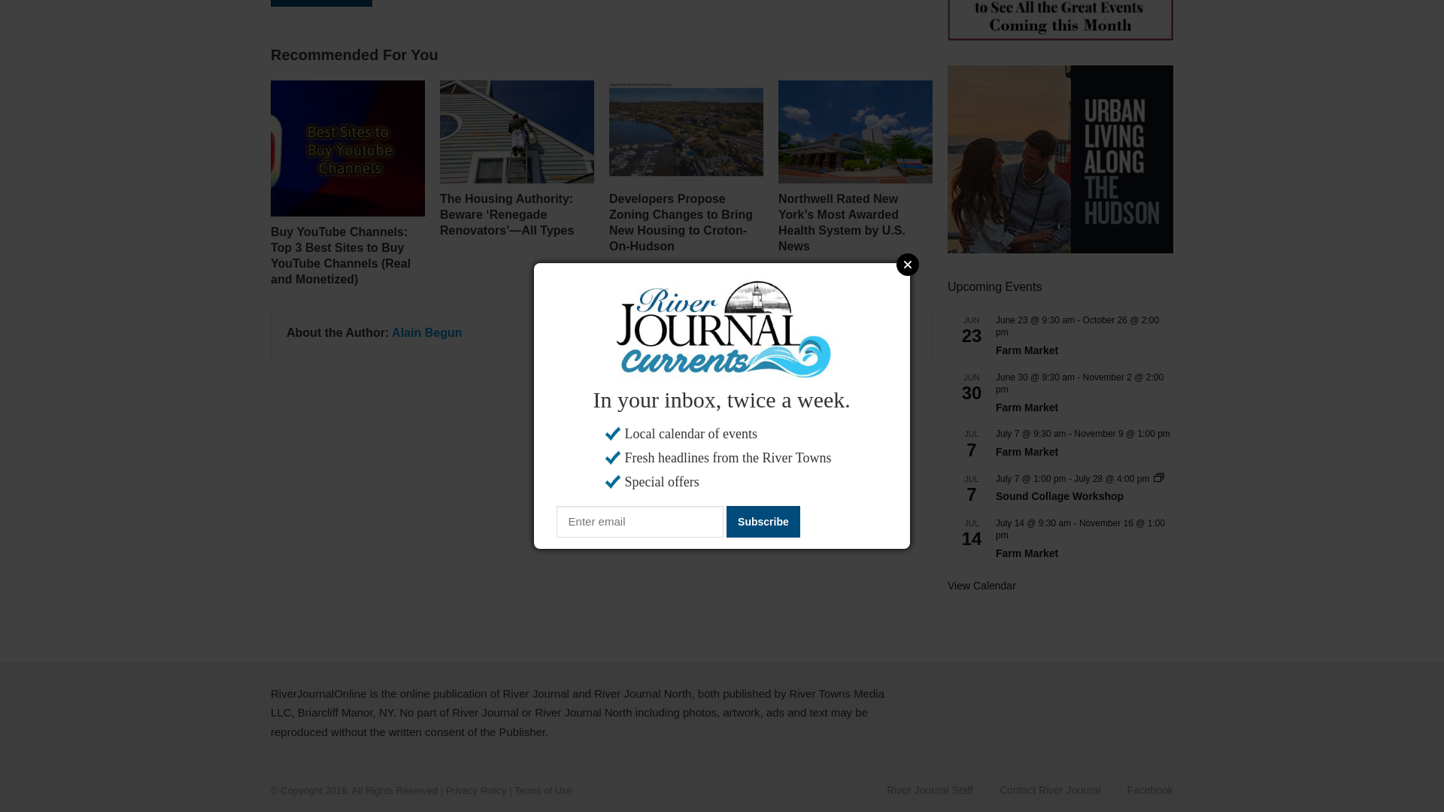  What do you see at coordinates (1158, 478) in the screenshot?
I see `Event Series` at bounding box center [1158, 478].